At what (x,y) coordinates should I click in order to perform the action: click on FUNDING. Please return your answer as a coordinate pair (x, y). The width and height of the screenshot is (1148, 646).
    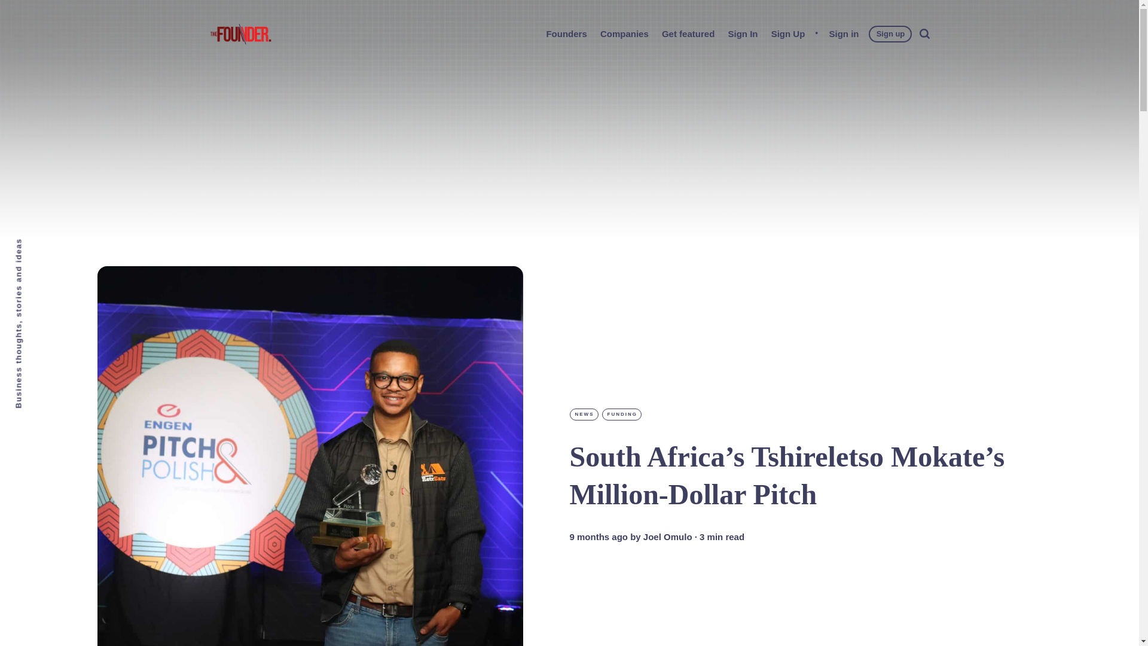
    Looking at the image, I should click on (621, 414).